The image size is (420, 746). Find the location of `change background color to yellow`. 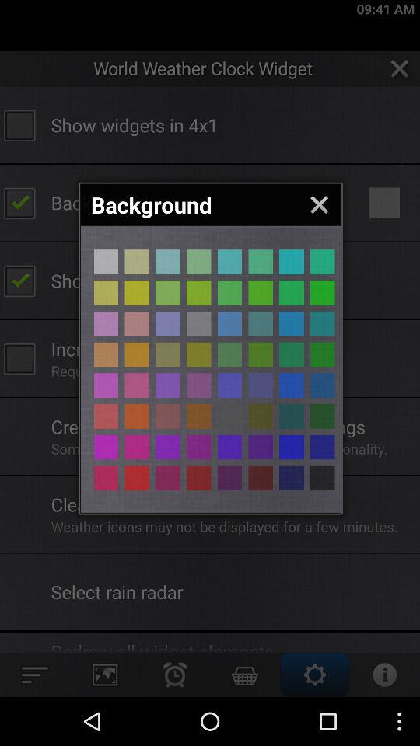

change background color to yellow is located at coordinates (106, 292).